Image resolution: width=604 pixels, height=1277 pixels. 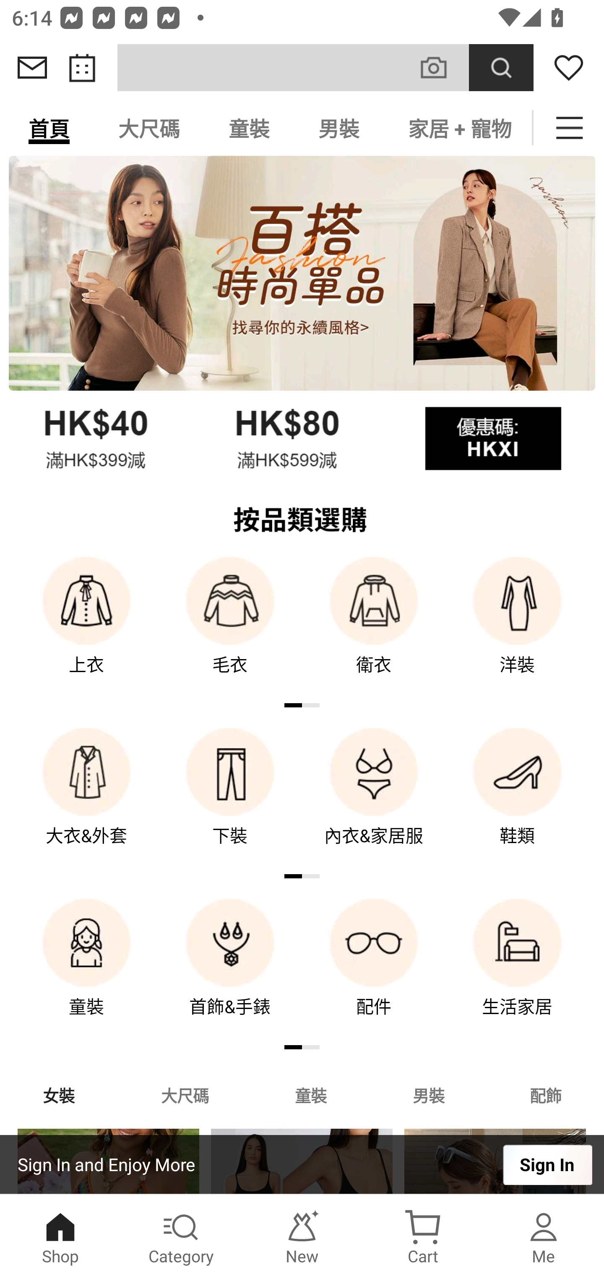 What do you see at coordinates (518, 969) in the screenshot?
I see `生活家居` at bounding box center [518, 969].